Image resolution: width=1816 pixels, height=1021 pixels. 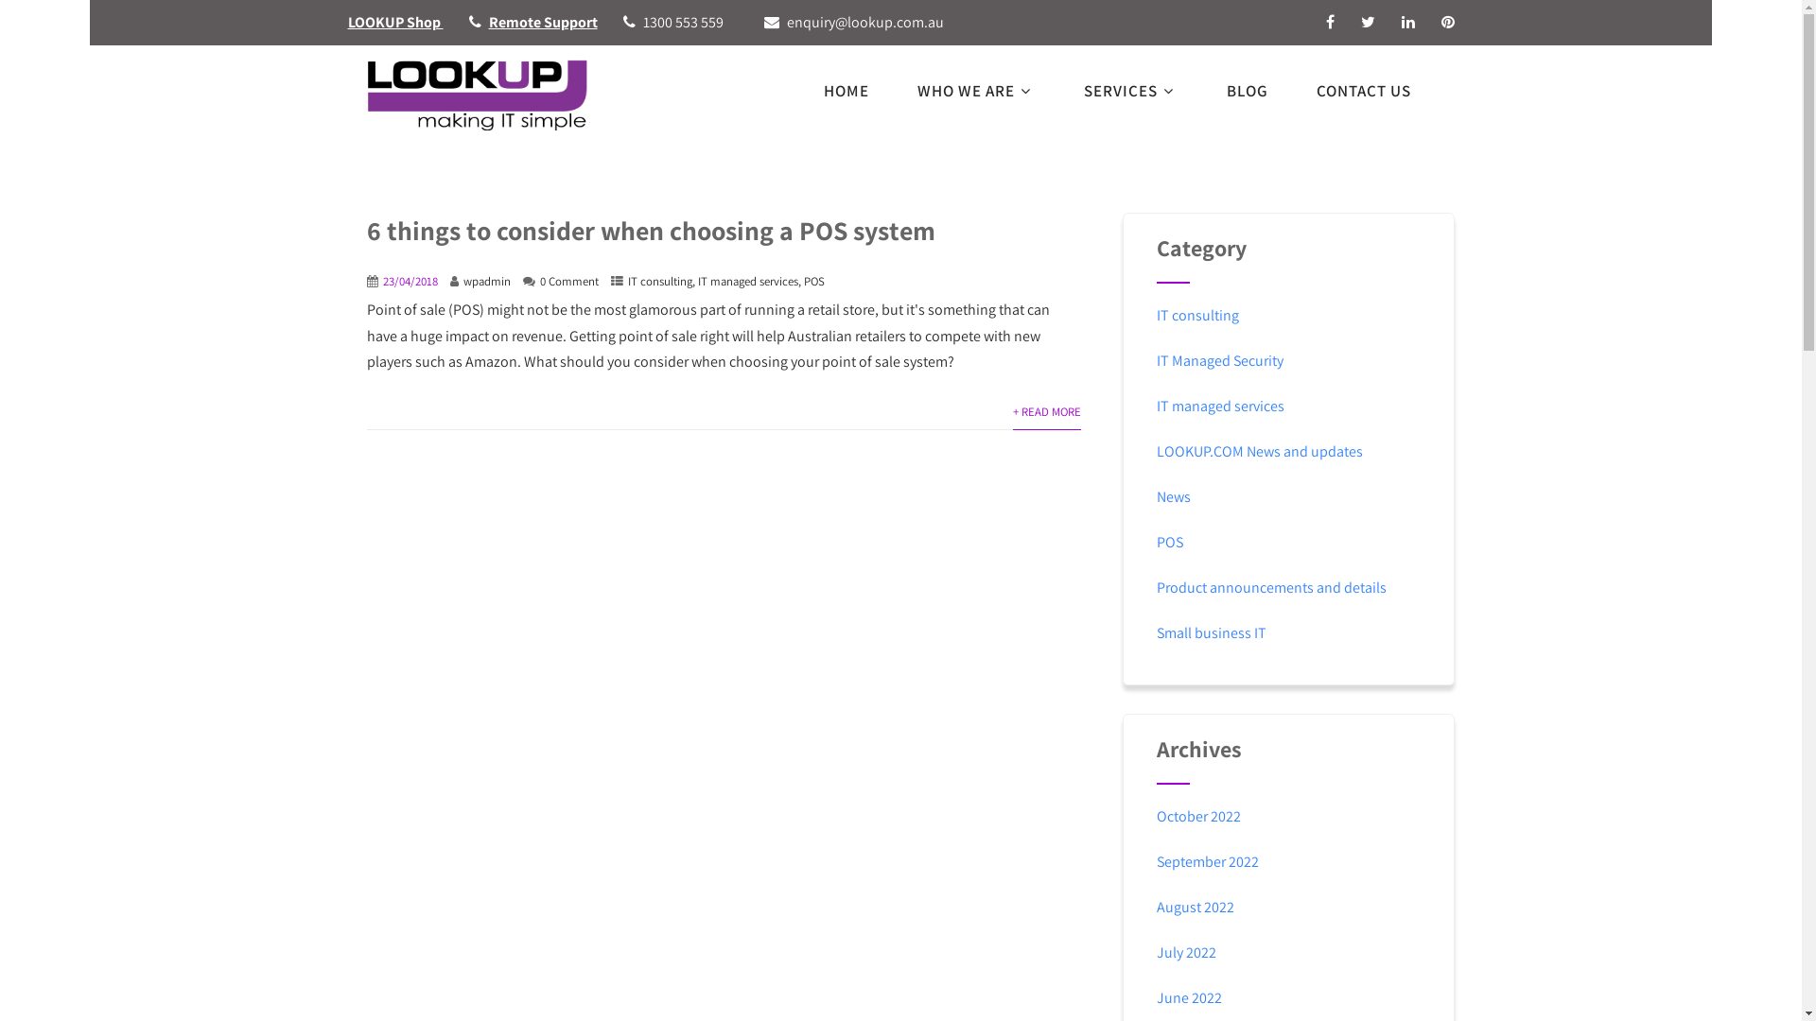 I want to click on News, so click(x=1174, y=497).